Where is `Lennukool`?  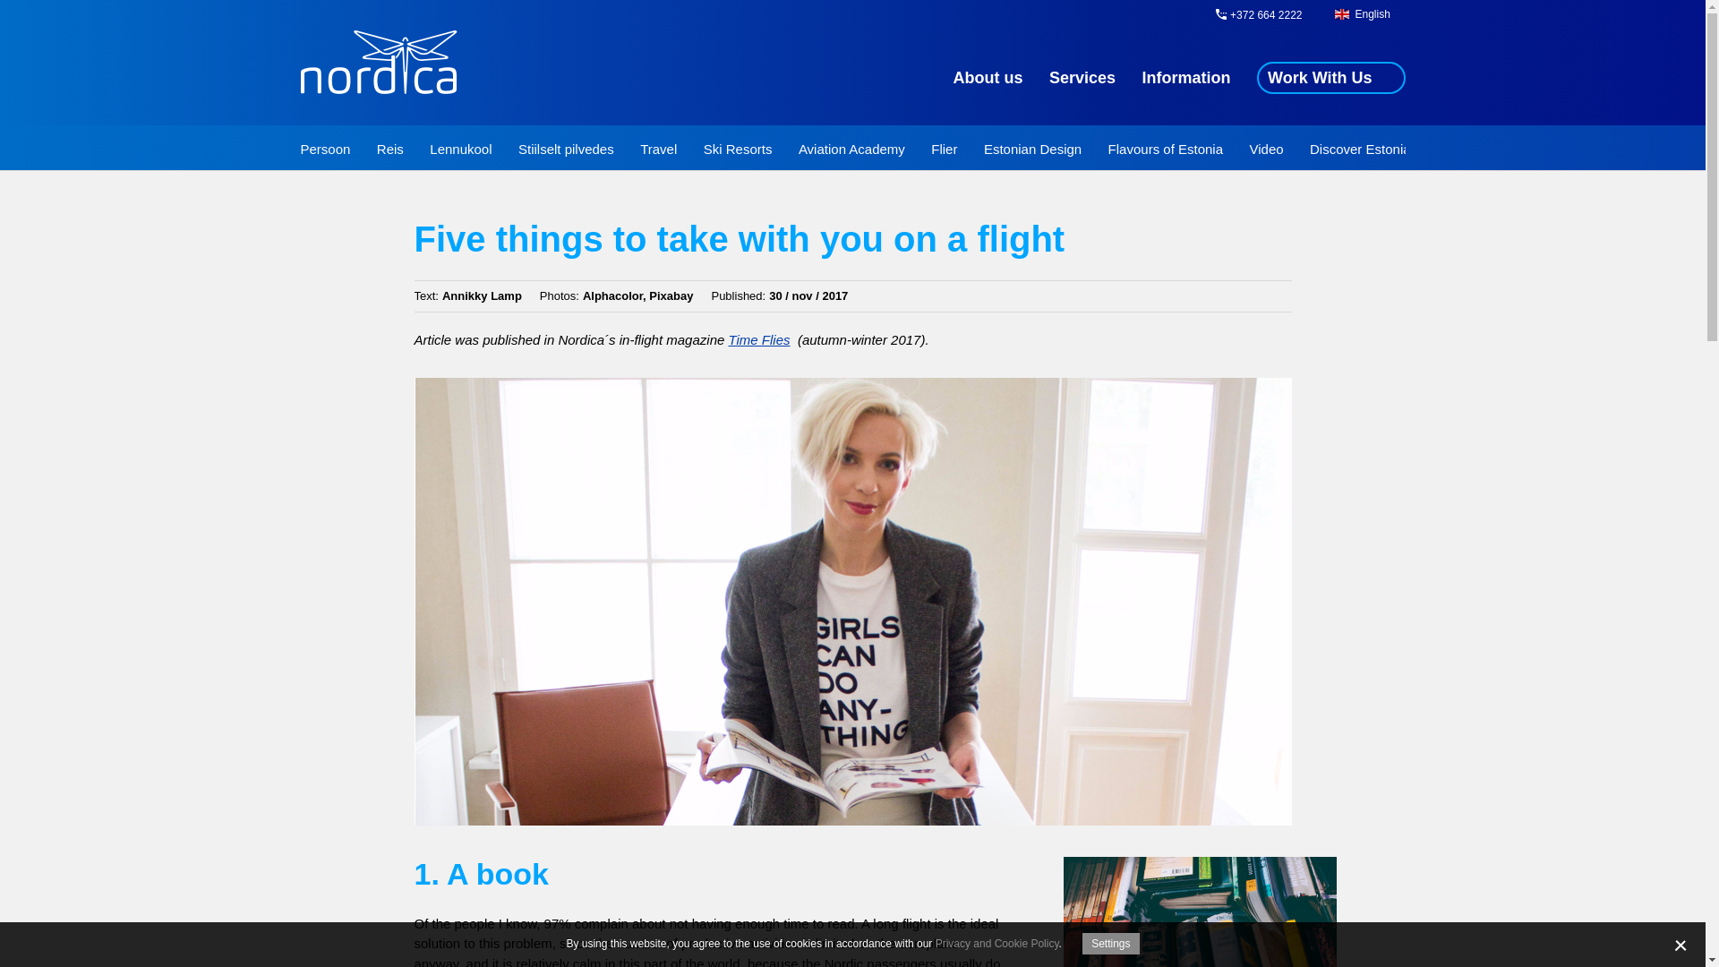 Lennukool is located at coordinates (460, 150).